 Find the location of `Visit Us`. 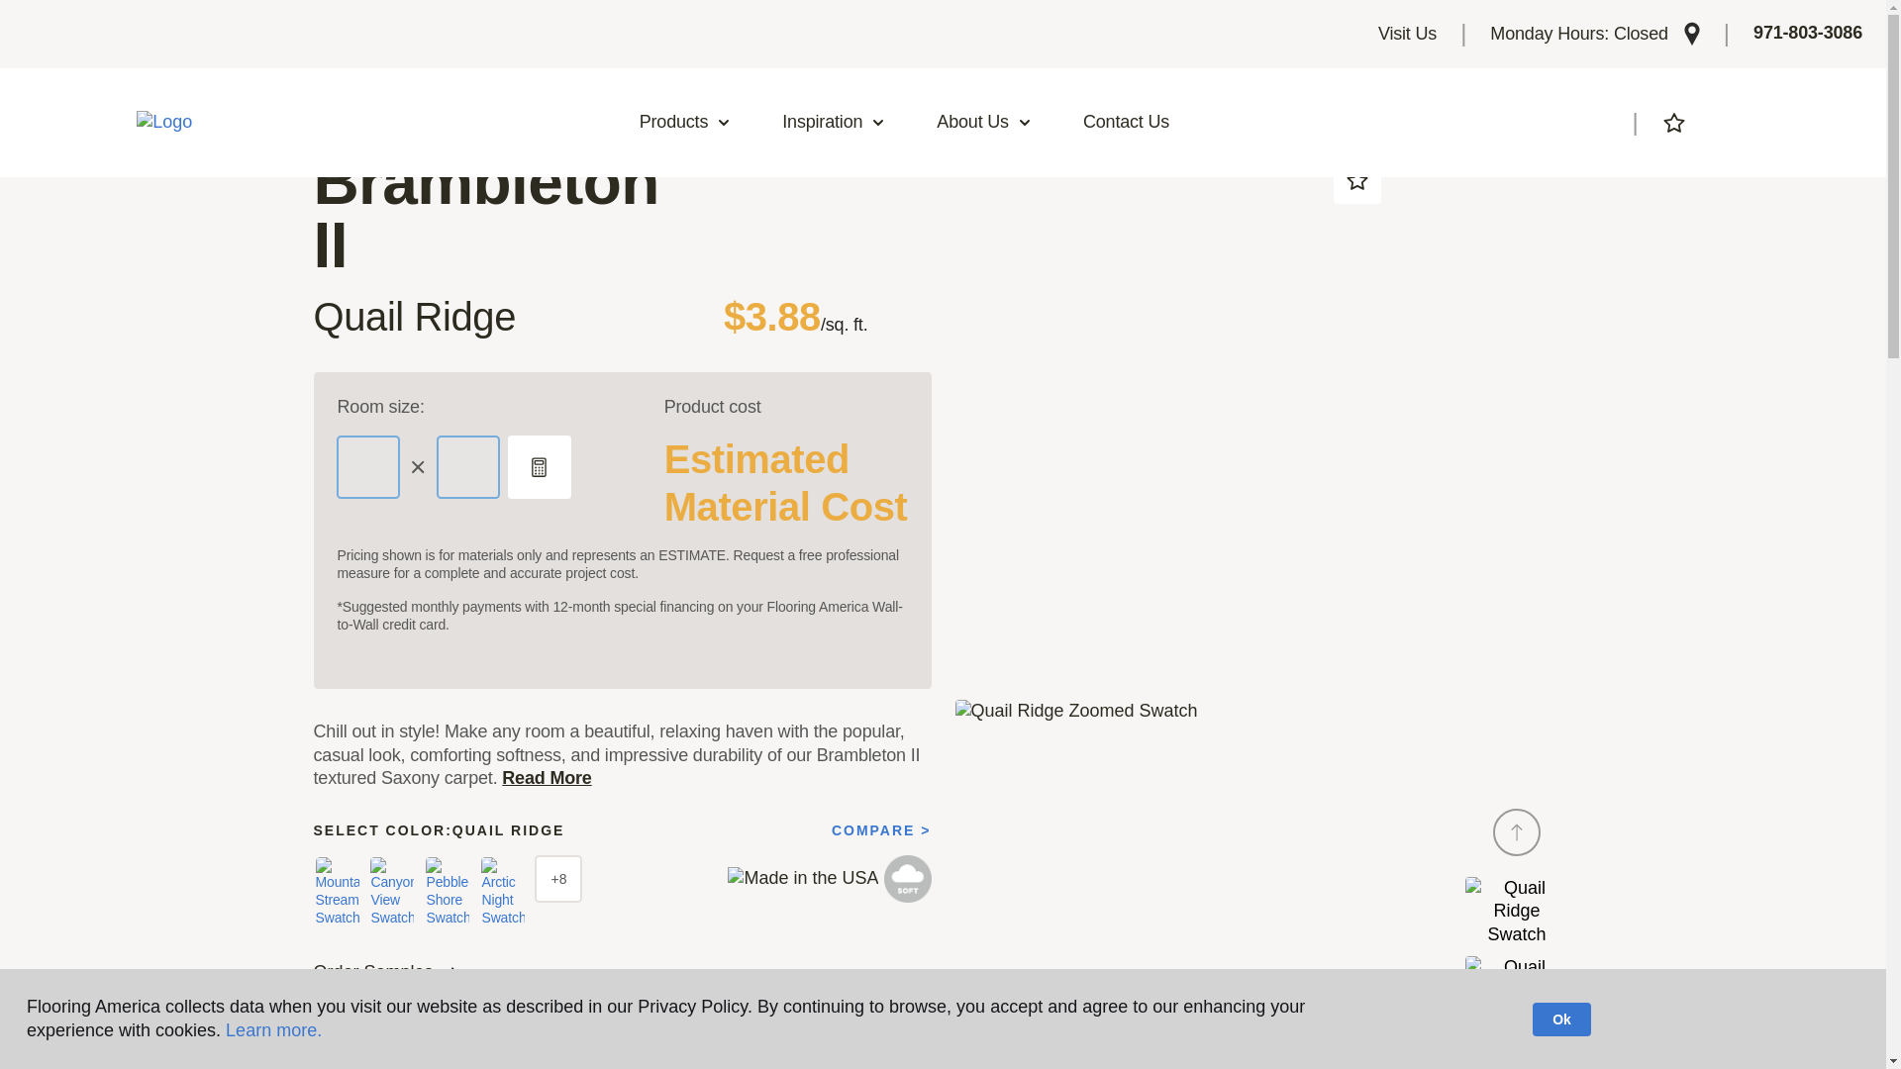

Visit Us is located at coordinates (1408, 34).